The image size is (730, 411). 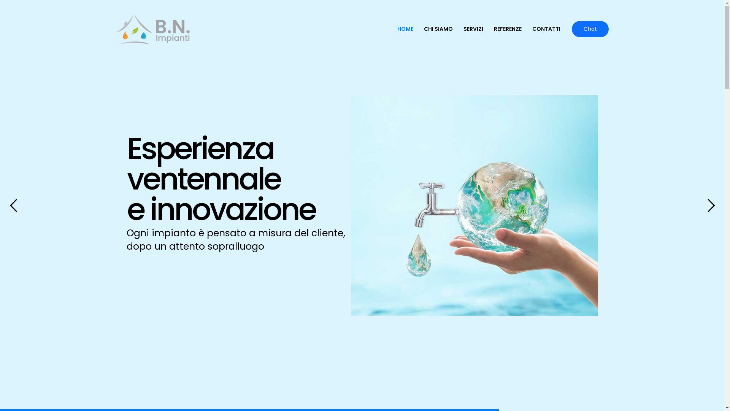 What do you see at coordinates (438, 29) in the screenshot?
I see `CHI SIAMO` at bounding box center [438, 29].